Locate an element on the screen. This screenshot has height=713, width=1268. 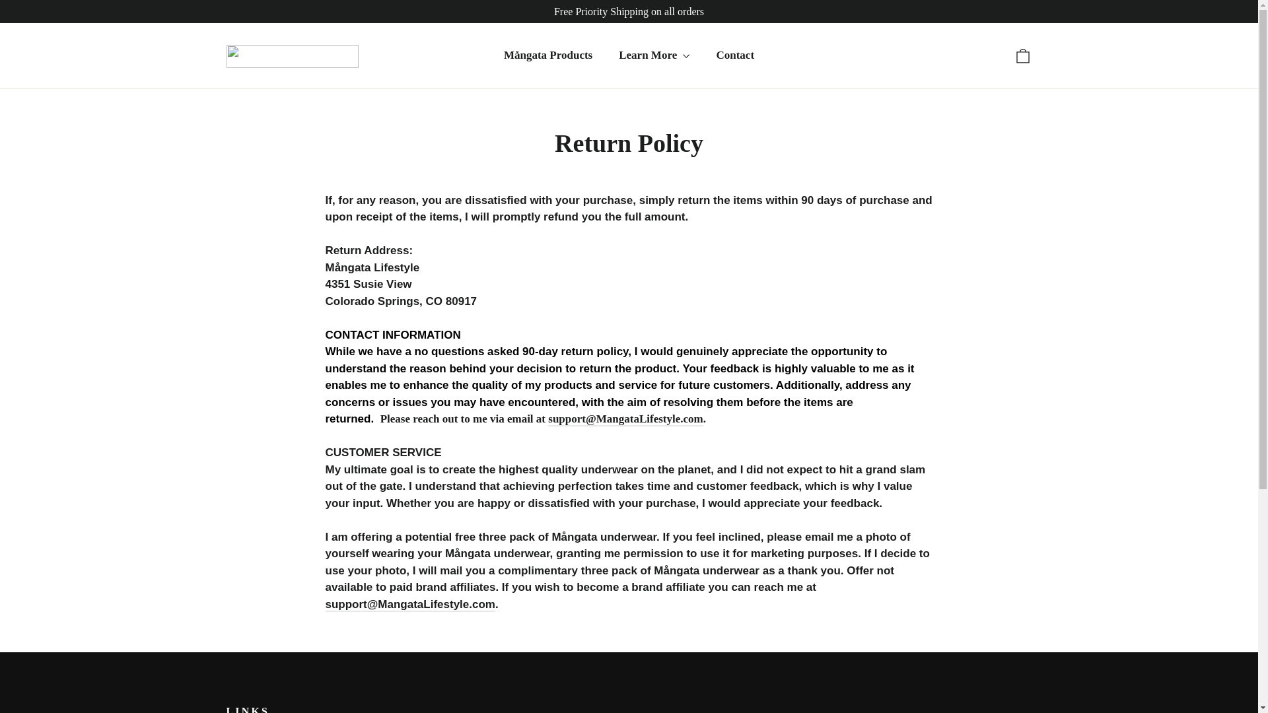
Contact is located at coordinates (625, 419).